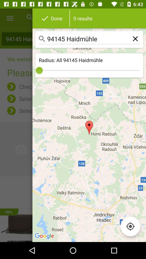  I want to click on click on the search bar, so click(89, 39).